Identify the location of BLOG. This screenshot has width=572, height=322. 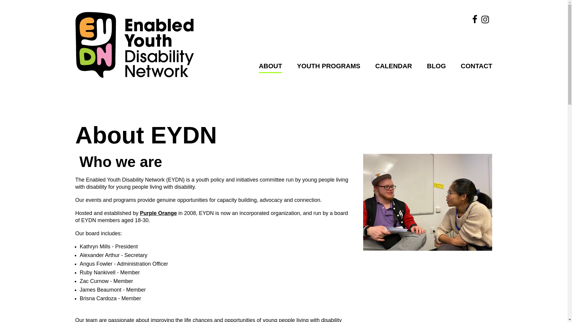
(436, 68).